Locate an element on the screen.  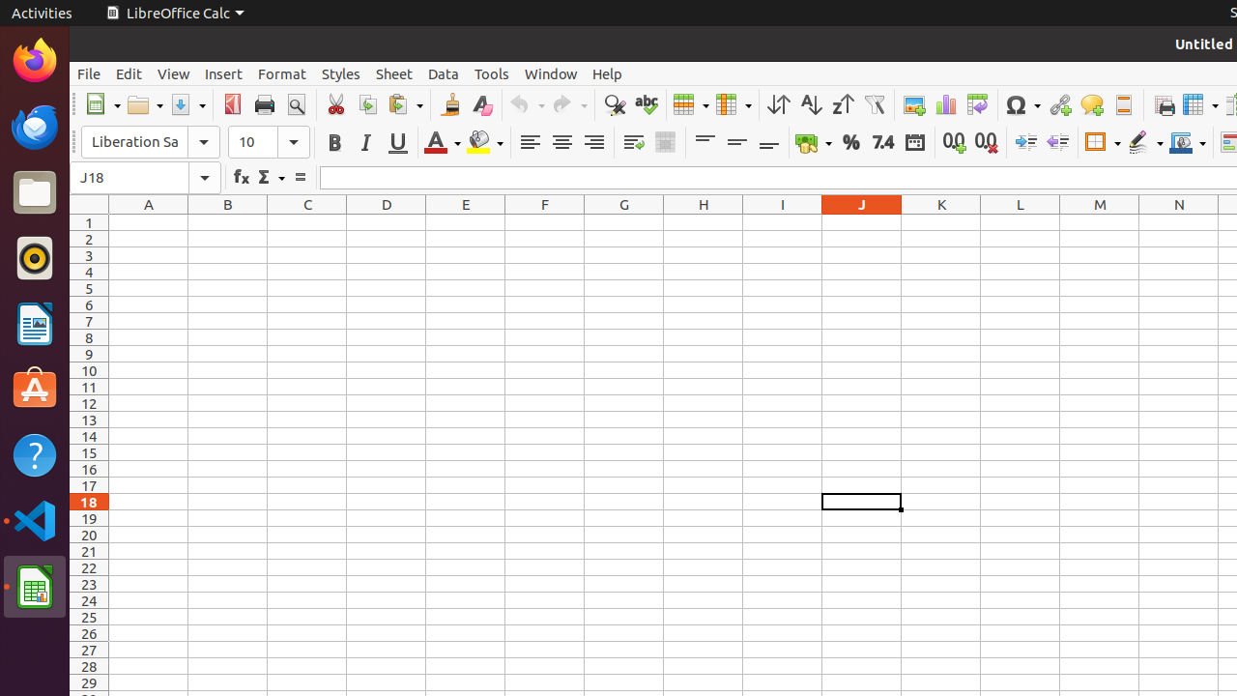
Currency is located at coordinates (814, 143).